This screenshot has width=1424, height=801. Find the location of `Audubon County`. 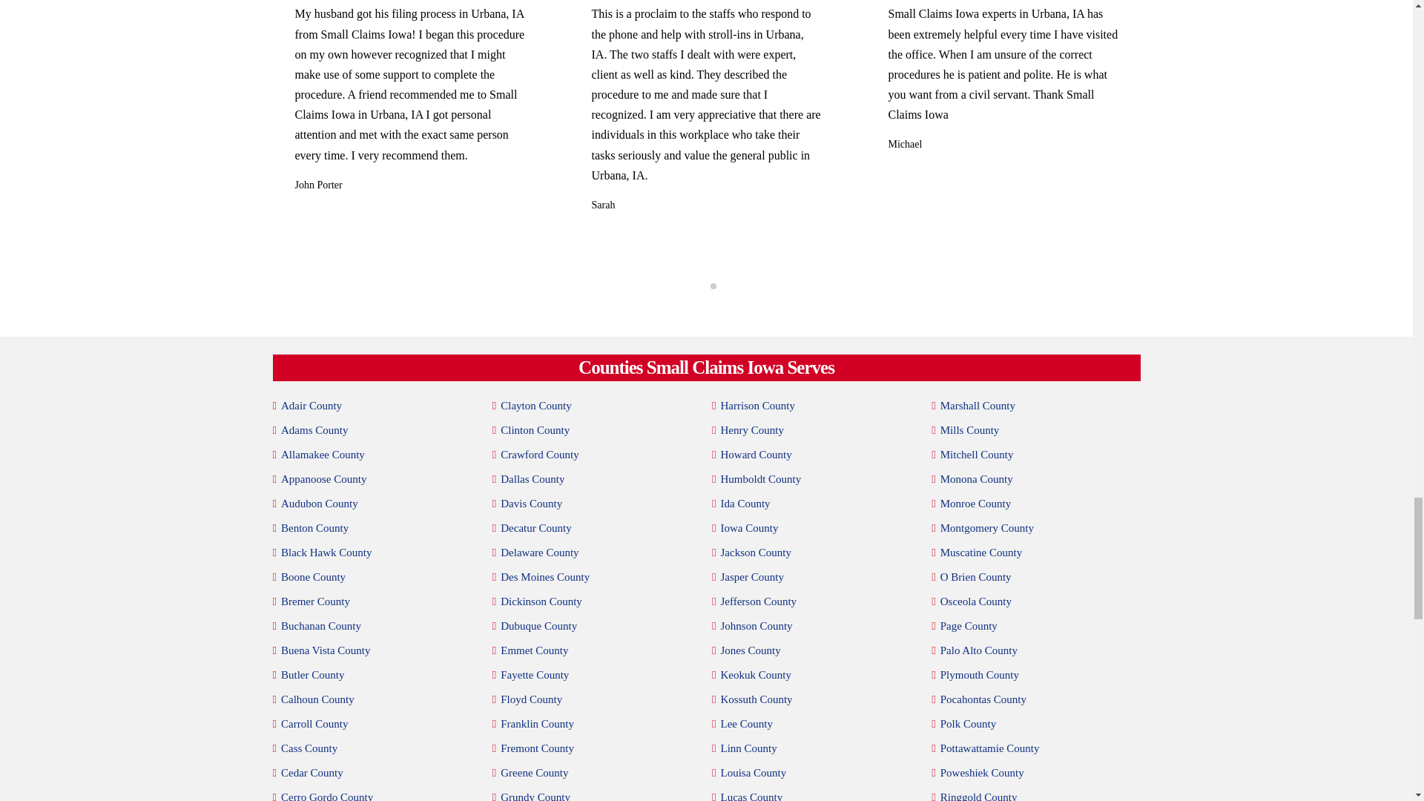

Audubon County is located at coordinates (319, 504).